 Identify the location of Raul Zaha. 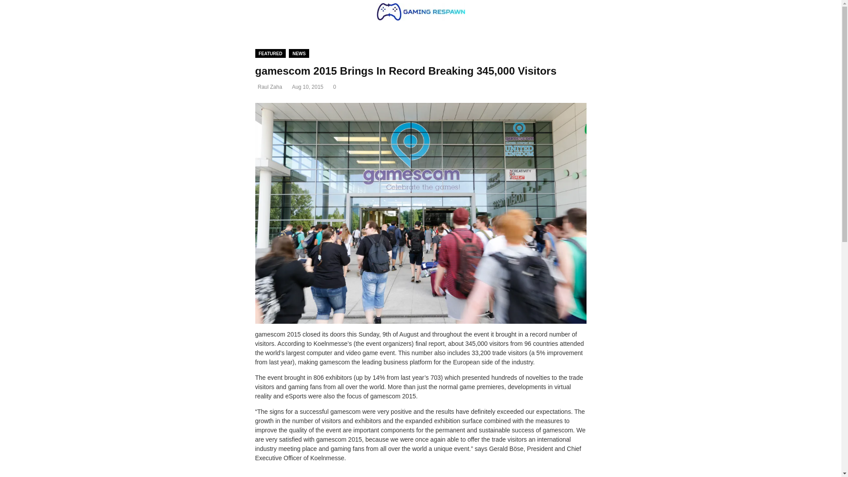
(270, 87).